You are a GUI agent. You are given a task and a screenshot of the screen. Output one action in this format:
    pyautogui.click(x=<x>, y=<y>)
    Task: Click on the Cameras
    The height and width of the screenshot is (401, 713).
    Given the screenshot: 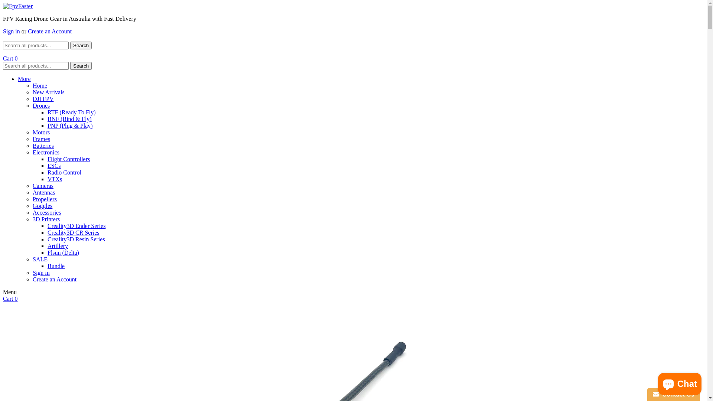 What is the action you would take?
    pyautogui.click(x=43, y=186)
    